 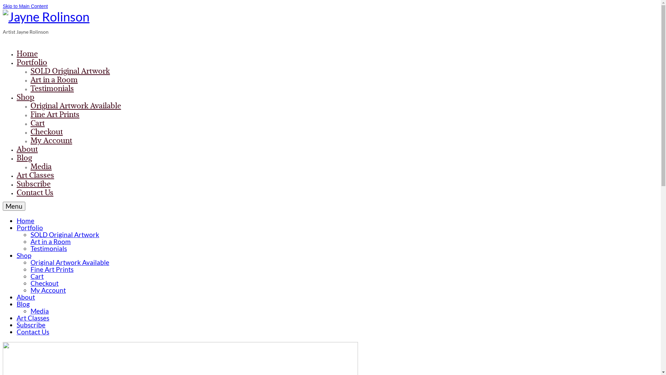 I want to click on Art Classes, so click(x=35, y=175).